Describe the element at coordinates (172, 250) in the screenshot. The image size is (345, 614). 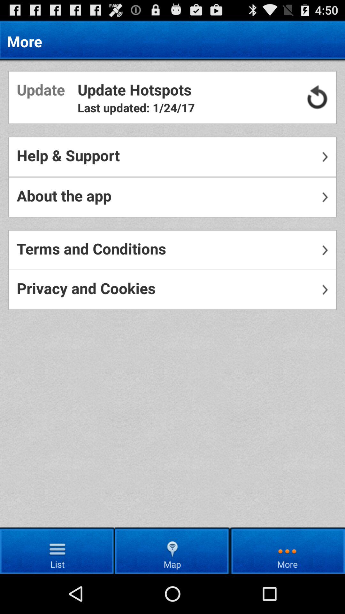
I see `launch terms and conditions item` at that location.